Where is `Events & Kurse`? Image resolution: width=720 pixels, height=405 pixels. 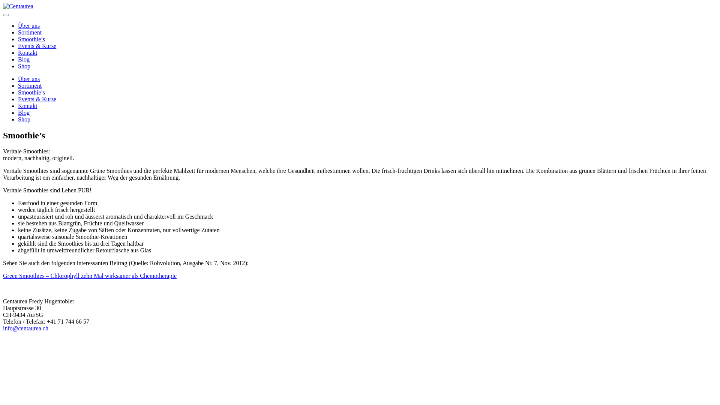 Events & Kurse is located at coordinates (37, 46).